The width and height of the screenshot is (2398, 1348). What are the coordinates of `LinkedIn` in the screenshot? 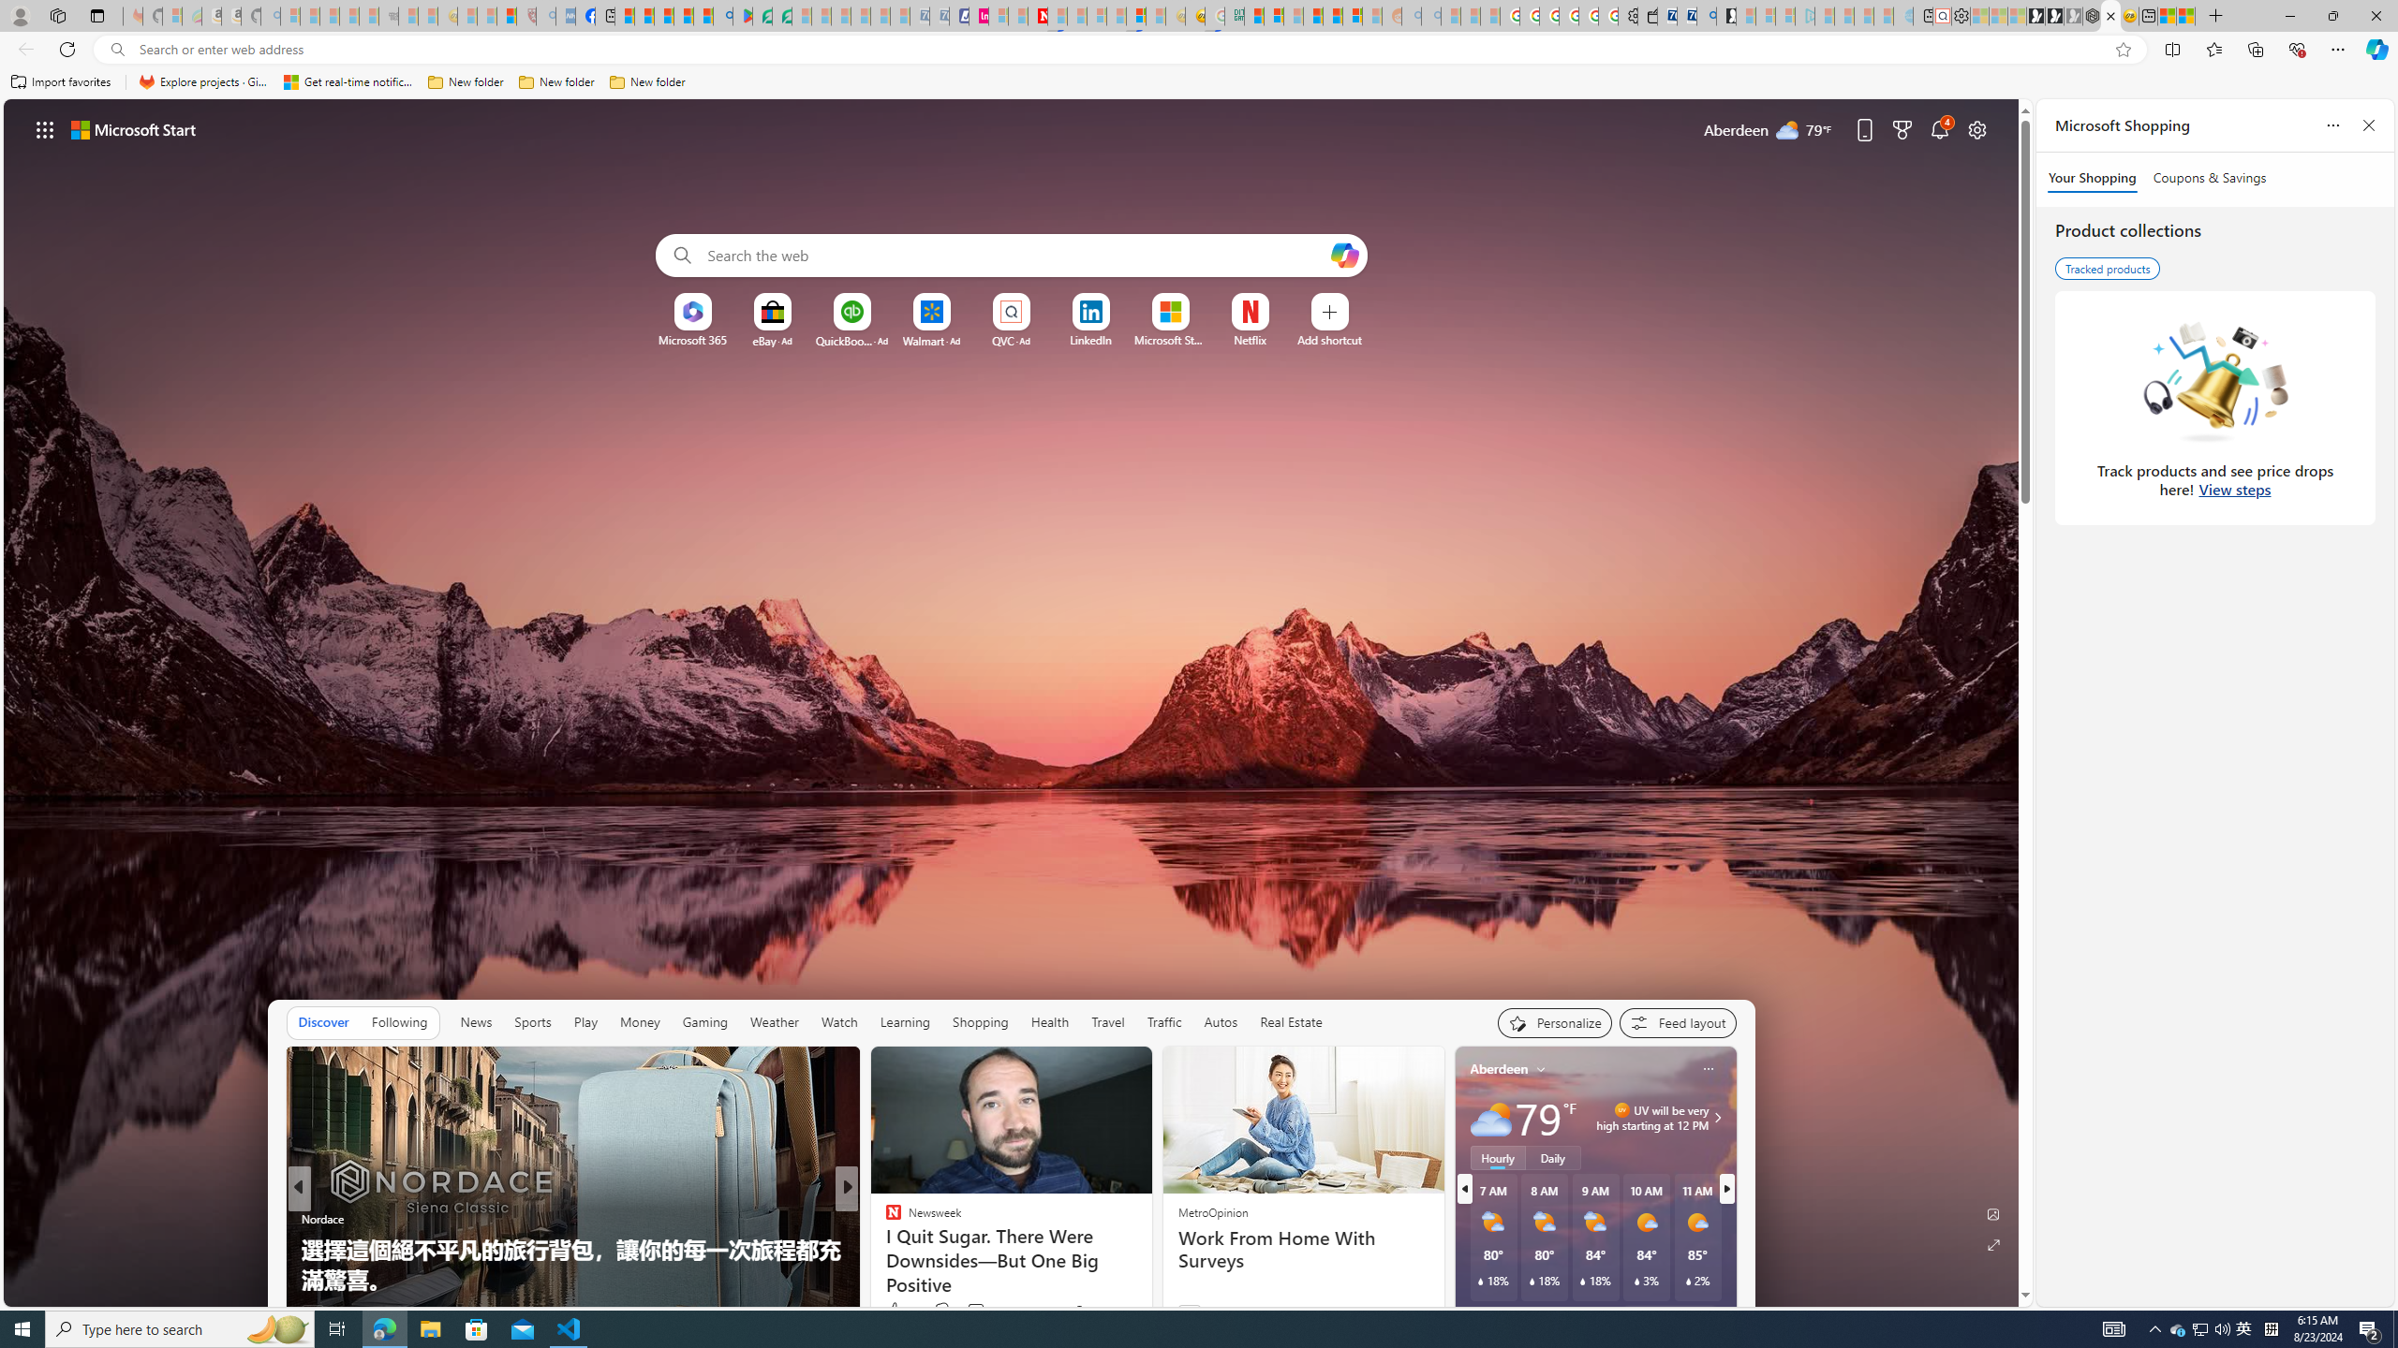 It's located at (1090, 340).